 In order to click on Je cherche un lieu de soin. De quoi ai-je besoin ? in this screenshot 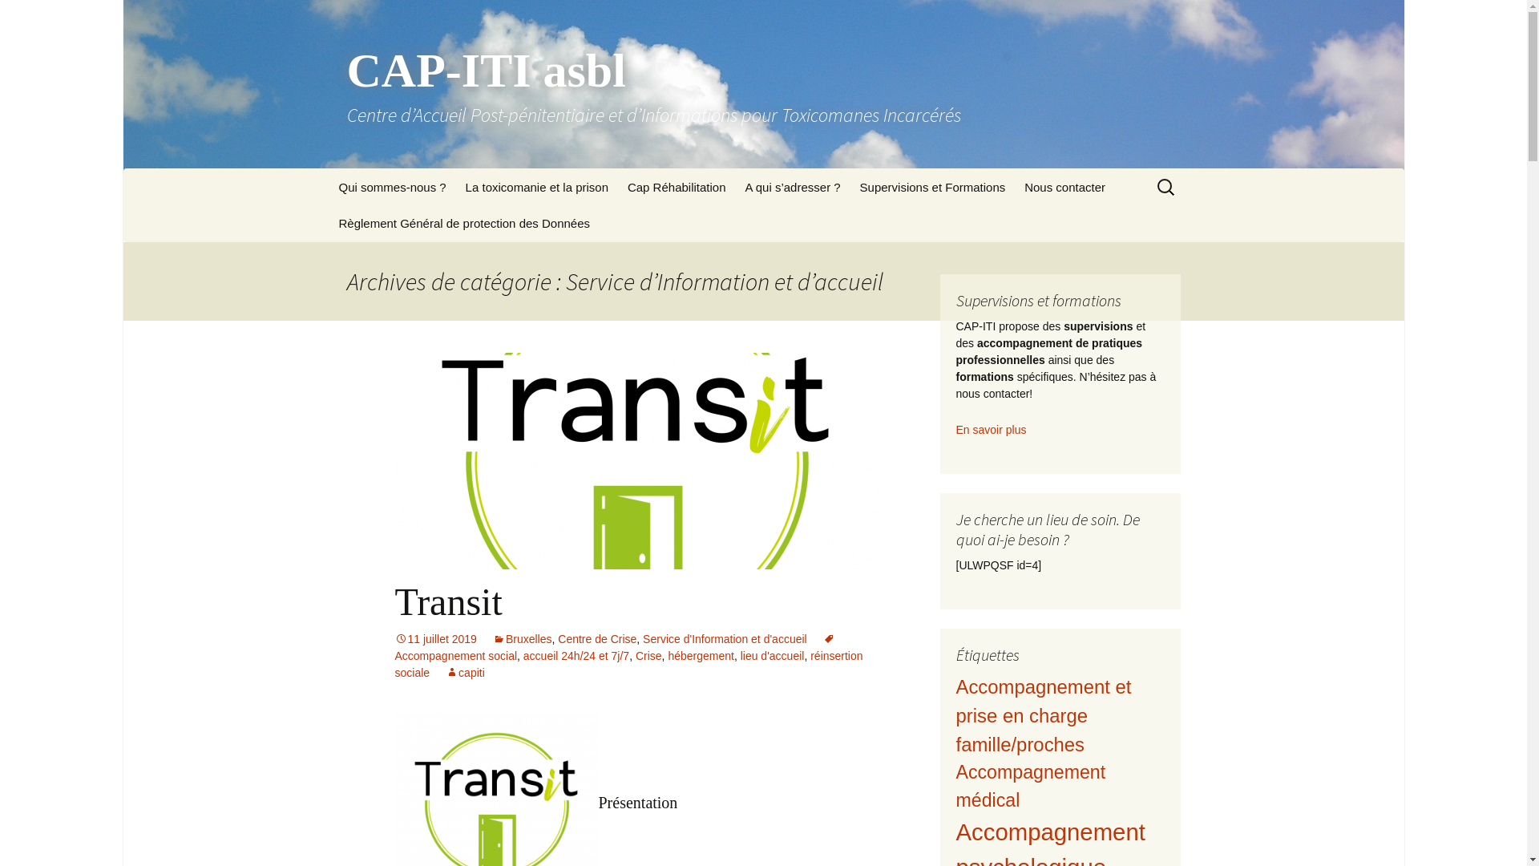, I will do `click(815, 229)`.